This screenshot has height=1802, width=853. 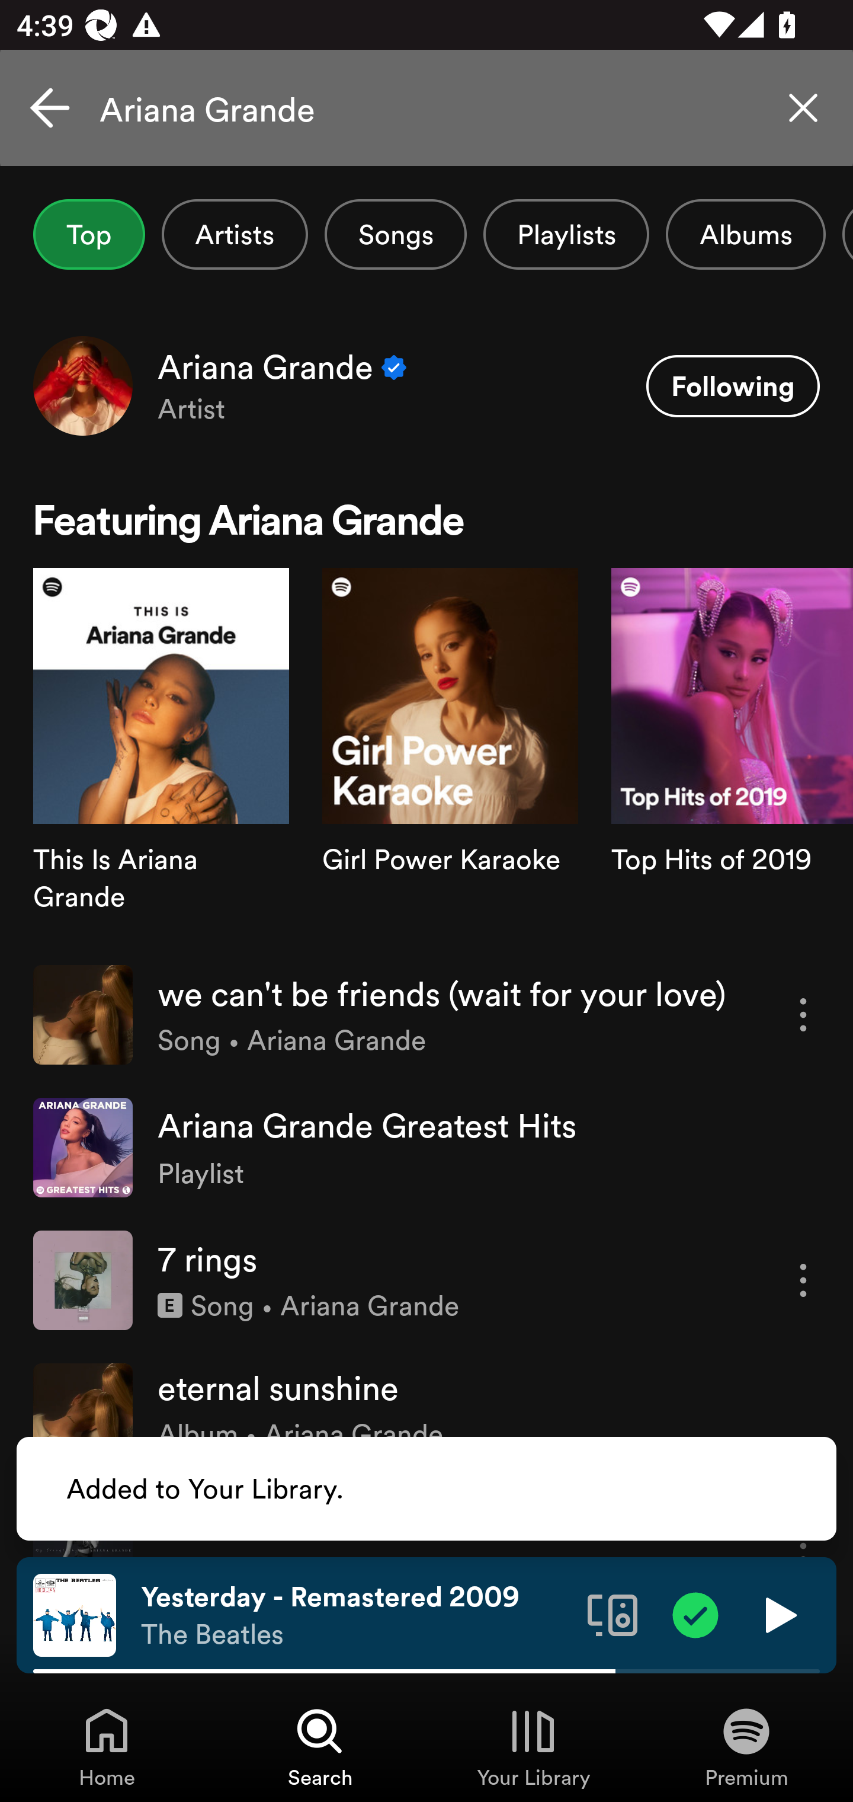 What do you see at coordinates (107, 1746) in the screenshot?
I see `Home, Tab 1 of 4 Home Home` at bounding box center [107, 1746].